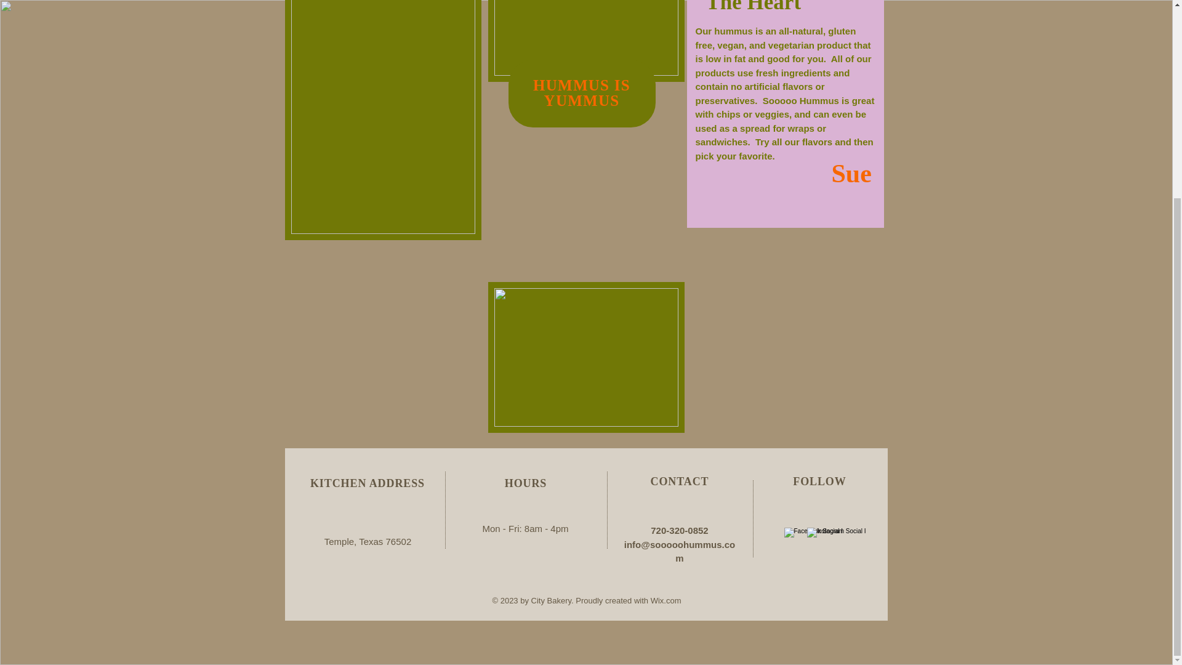  Describe the element at coordinates (585, 357) in the screenshot. I see `classic-hummus-prep.jpg` at that location.